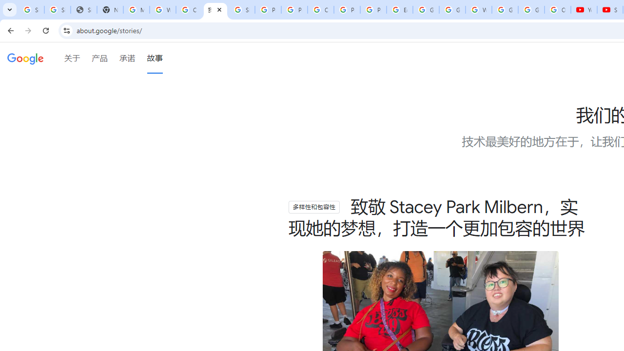  Describe the element at coordinates (478, 10) in the screenshot. I see `Welcome to My Activity` at that location.